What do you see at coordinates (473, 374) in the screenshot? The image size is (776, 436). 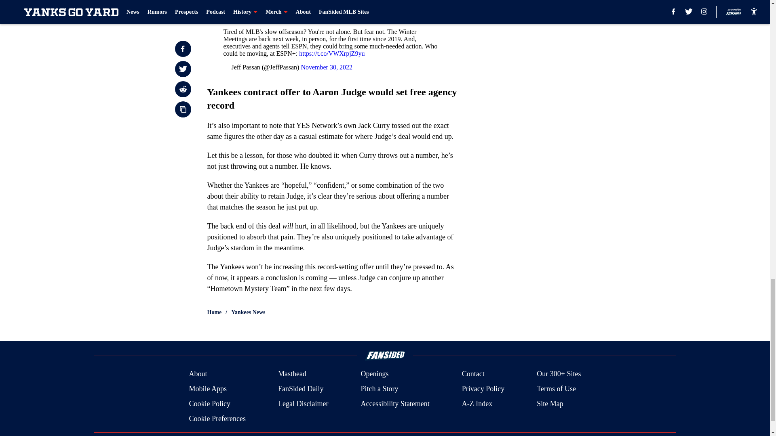 I see `Contact` at bounding box center [473, 374].